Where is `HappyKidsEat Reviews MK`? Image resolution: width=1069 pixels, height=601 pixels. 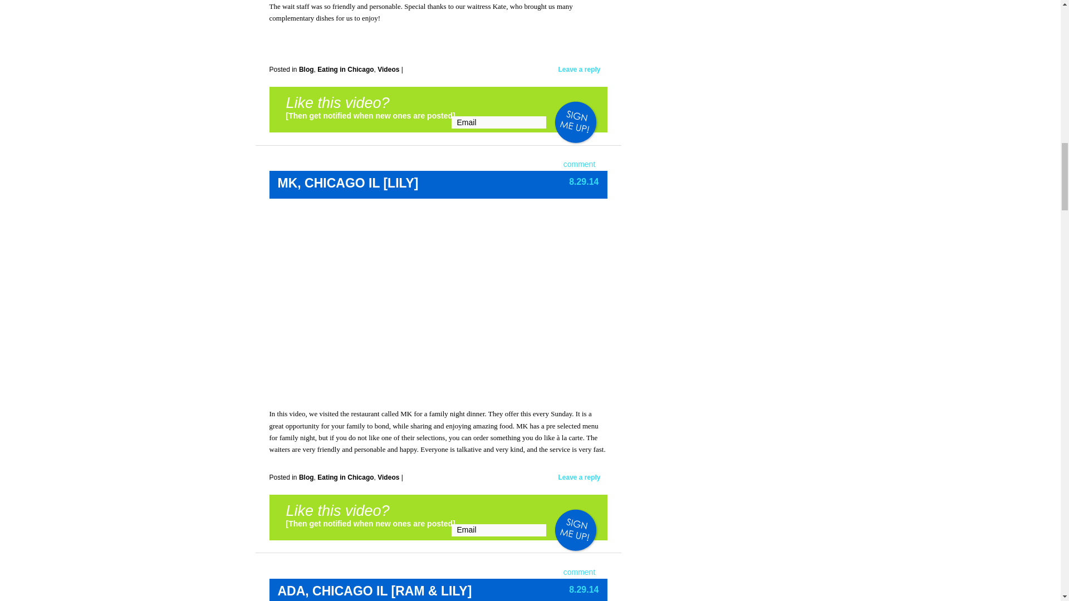
HappyKidsEat Reviews MK is located at coordinates (431, 301).